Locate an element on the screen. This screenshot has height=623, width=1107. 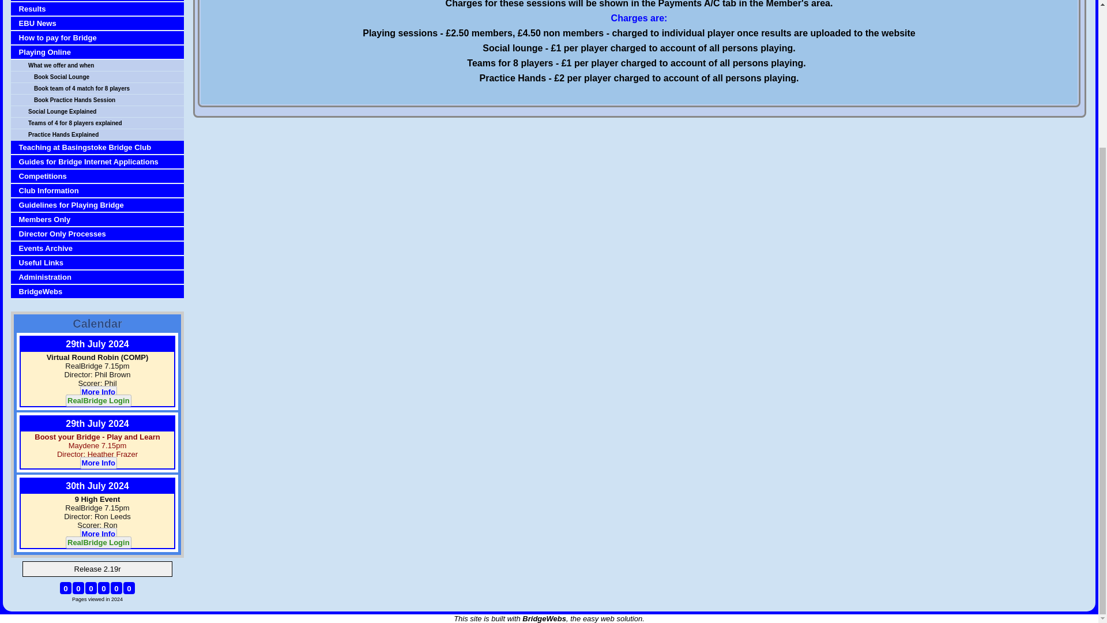
 Results is located at coordinates (99, 8).